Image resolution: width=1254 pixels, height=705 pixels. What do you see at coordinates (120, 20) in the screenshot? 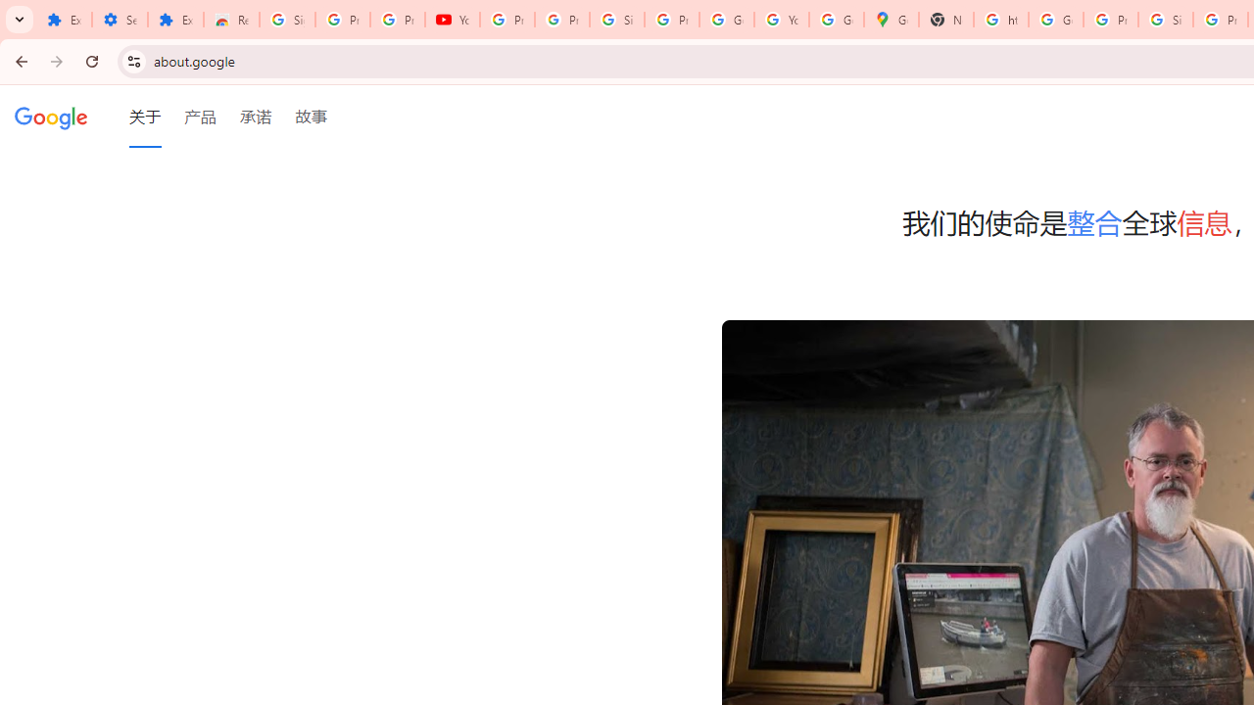
I see `Settings` at bounding box center [120, 20].